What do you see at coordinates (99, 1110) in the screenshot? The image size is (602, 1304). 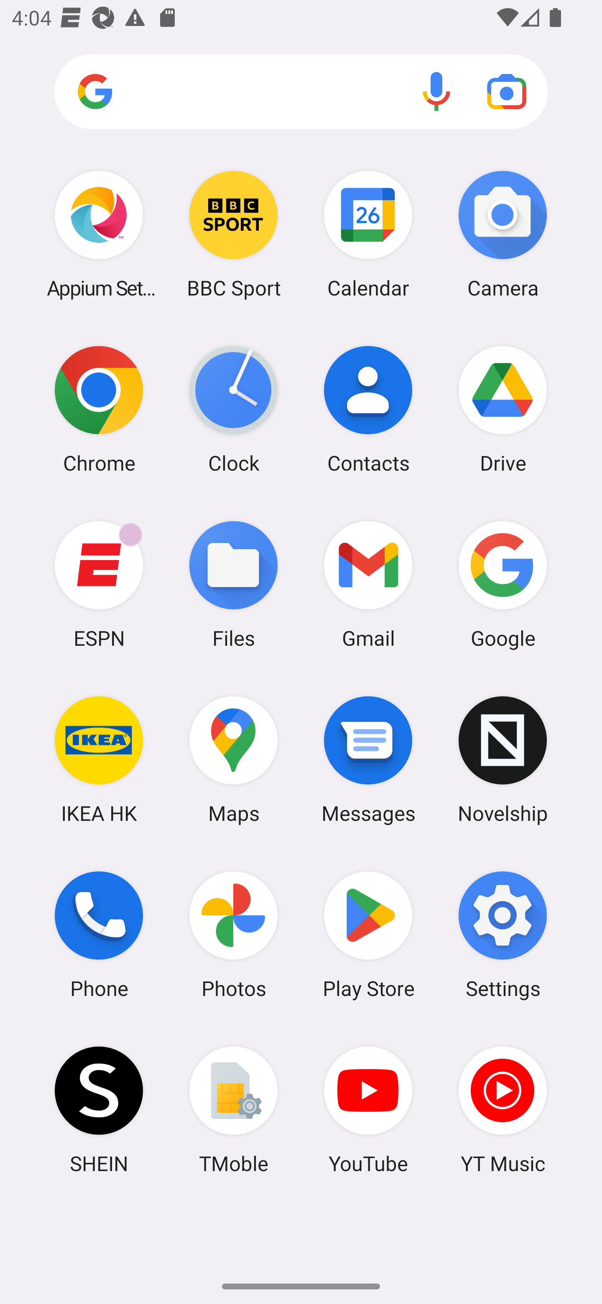 I see `SHEIN` at bounding box center [99, 1110].